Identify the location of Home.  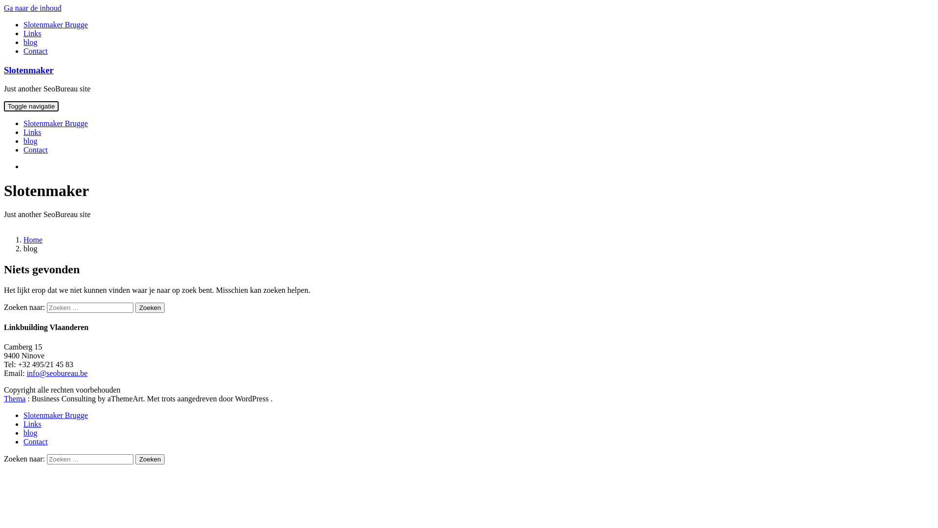
(33, 240).